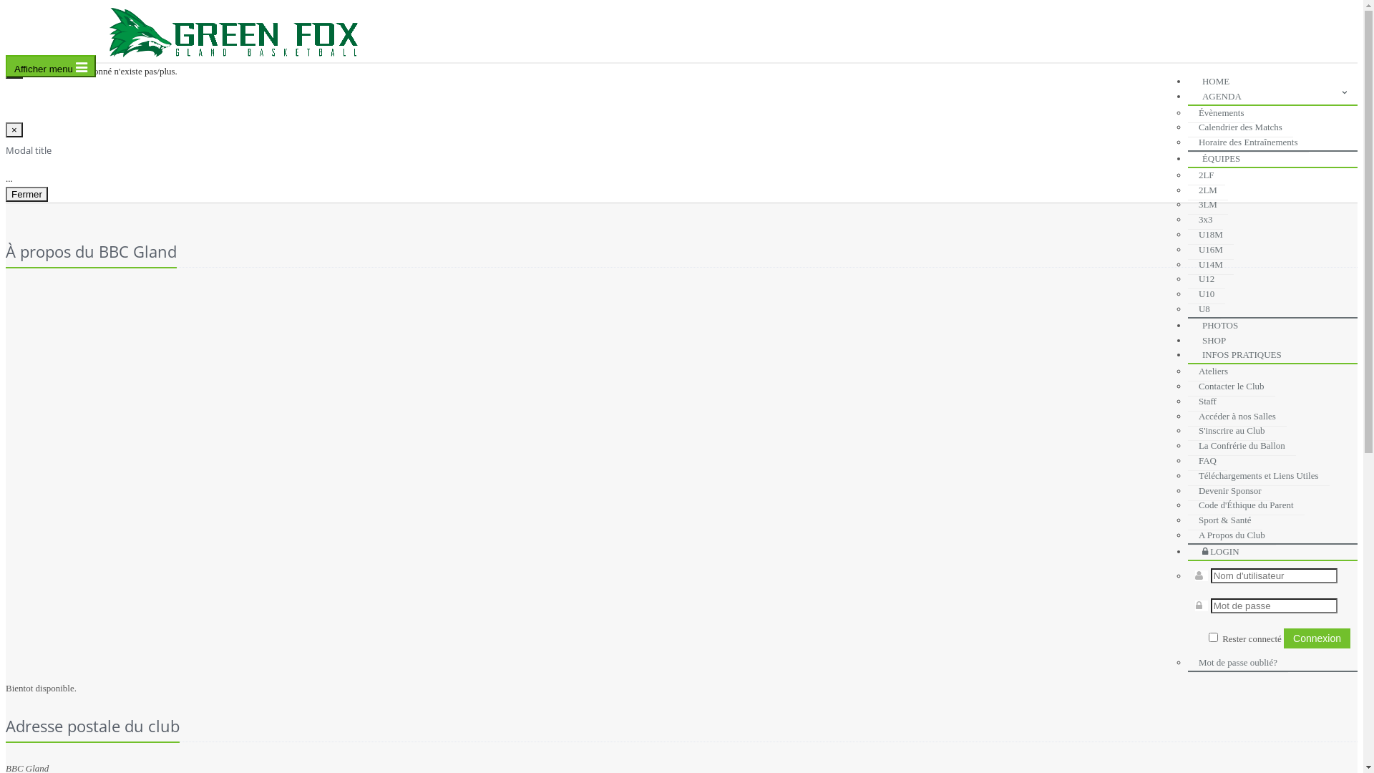 The width and height of the screenshot is (1374, 773). I want to click on 2LM, so click(1208, 190).